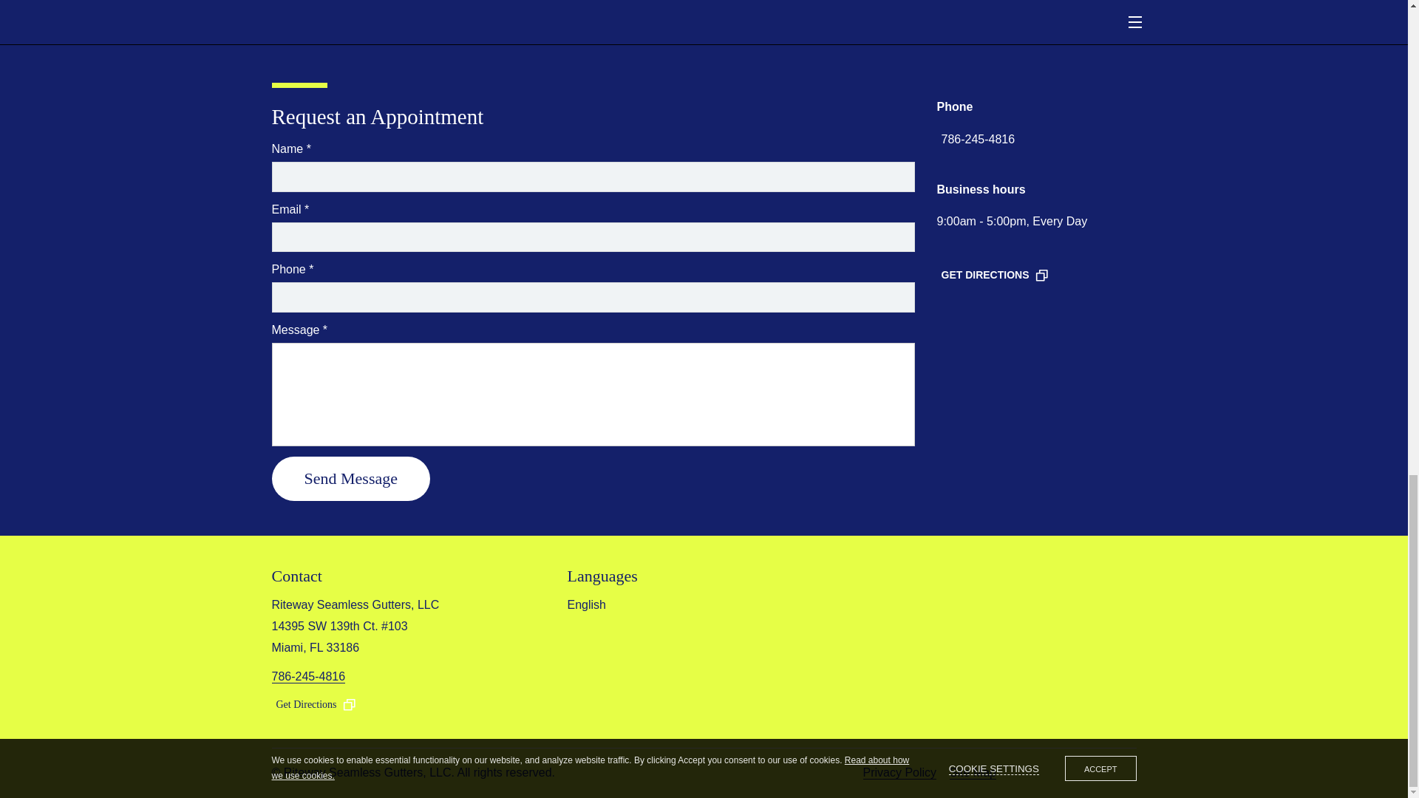 This screenshot has height=798, width=1419. I want to click on 786-245-4816, so click(979, 139).